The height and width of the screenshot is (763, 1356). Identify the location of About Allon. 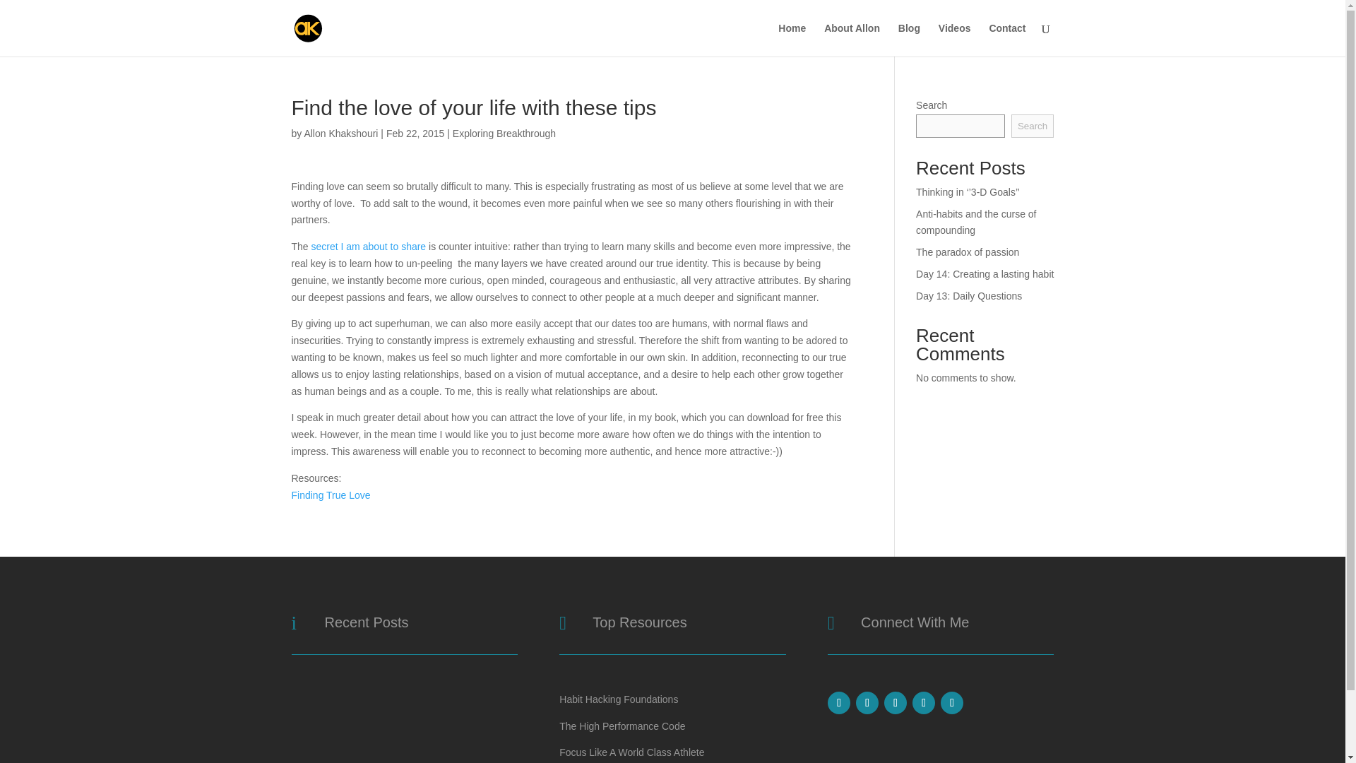
(852, 40).